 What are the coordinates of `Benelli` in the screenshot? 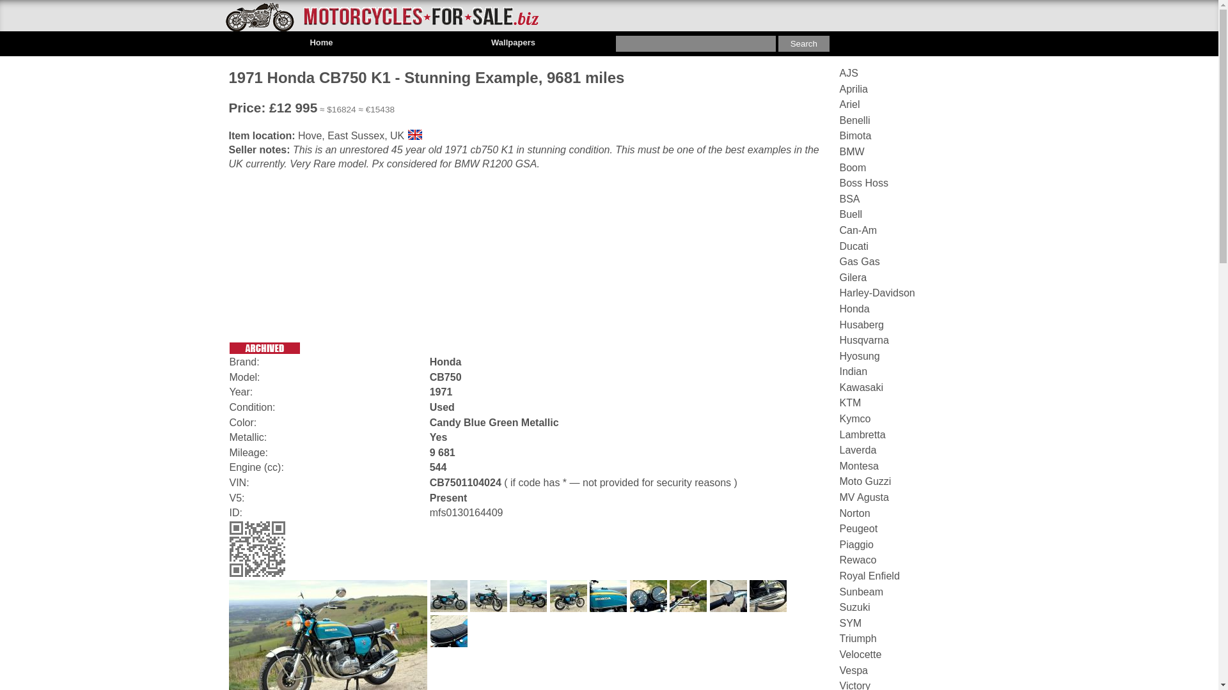 It's located at (854, 120).